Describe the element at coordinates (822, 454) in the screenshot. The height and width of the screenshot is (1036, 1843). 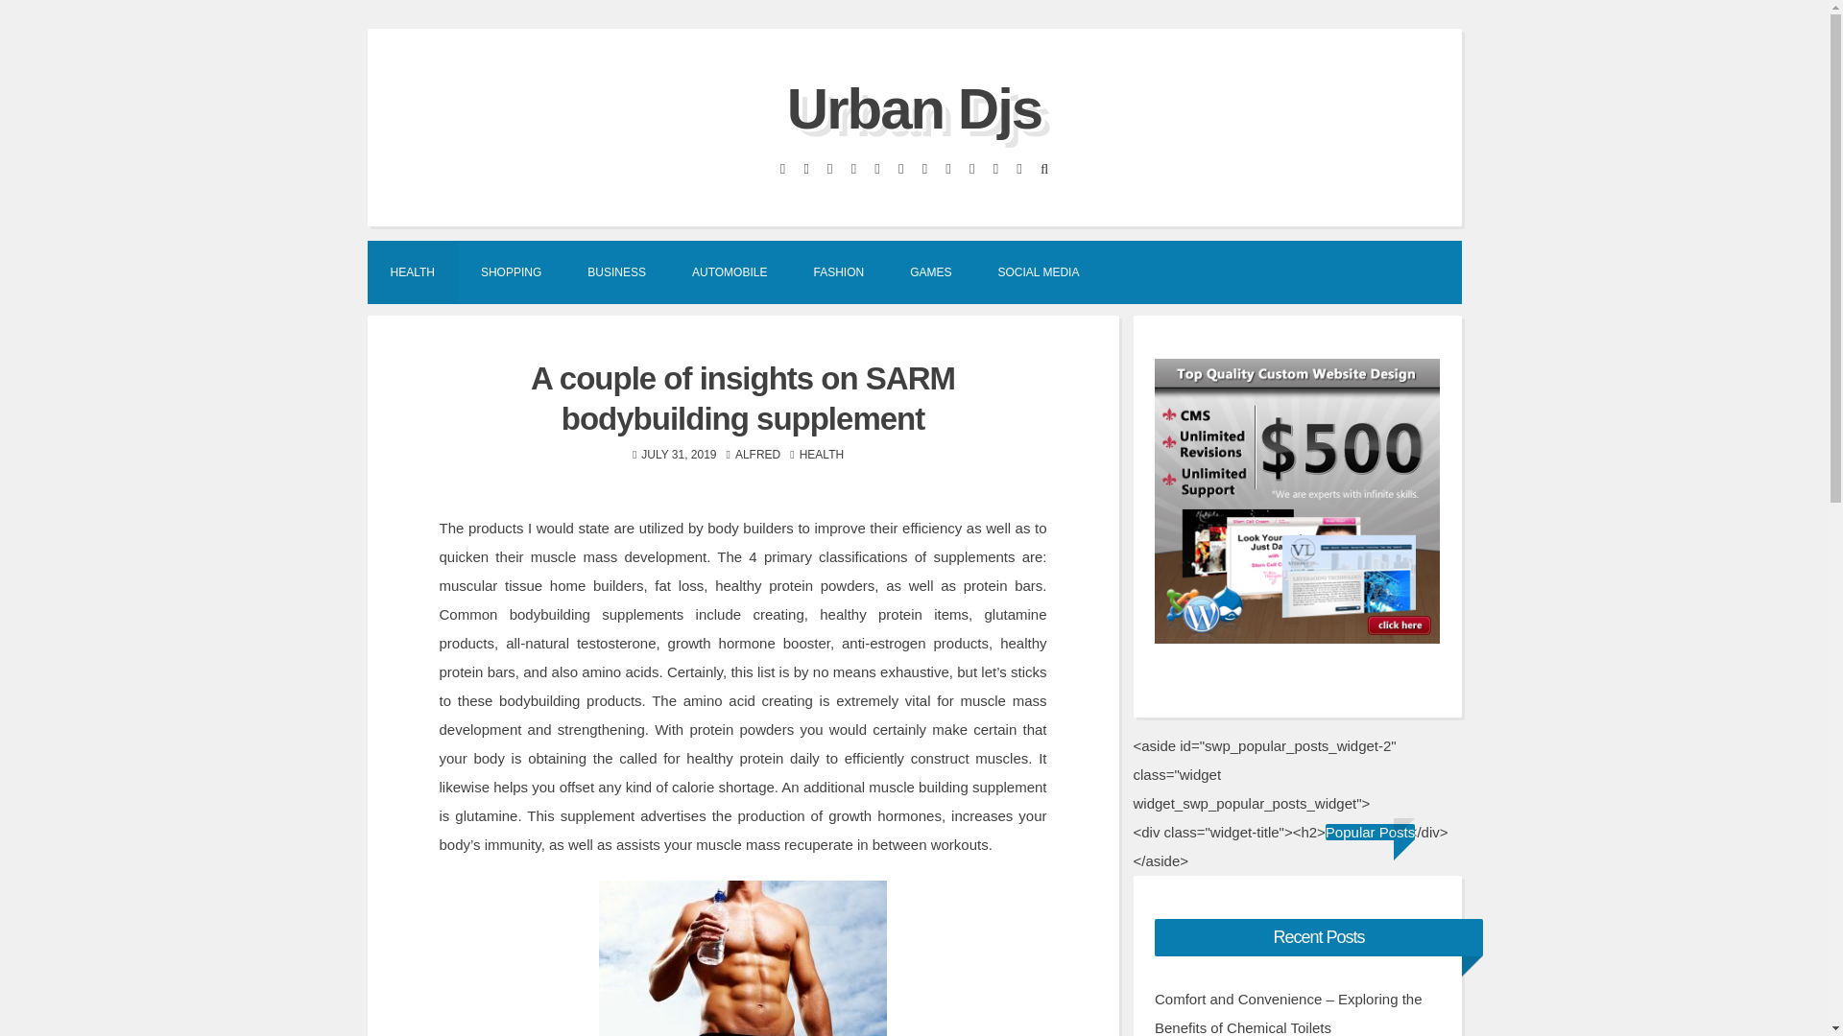
I see `HEALTH` at that location.